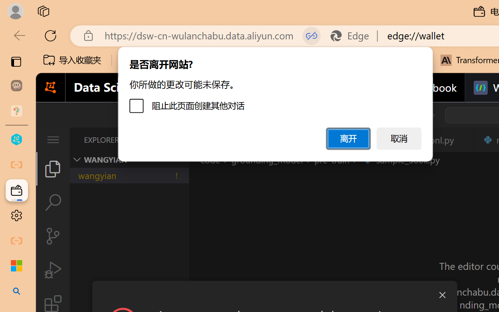 Image resolution: width=499 pixels, height=312 pixels. I want to click on Explorer (Ctrl+Shift+E), so click(53, 168).